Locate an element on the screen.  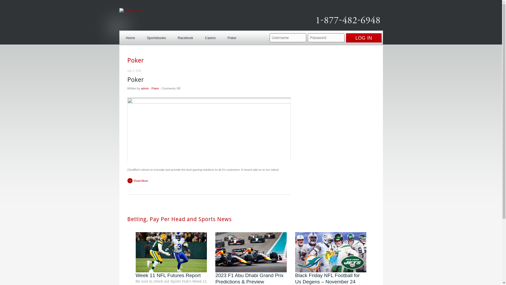
Read More is located at coordinates (138, 181).